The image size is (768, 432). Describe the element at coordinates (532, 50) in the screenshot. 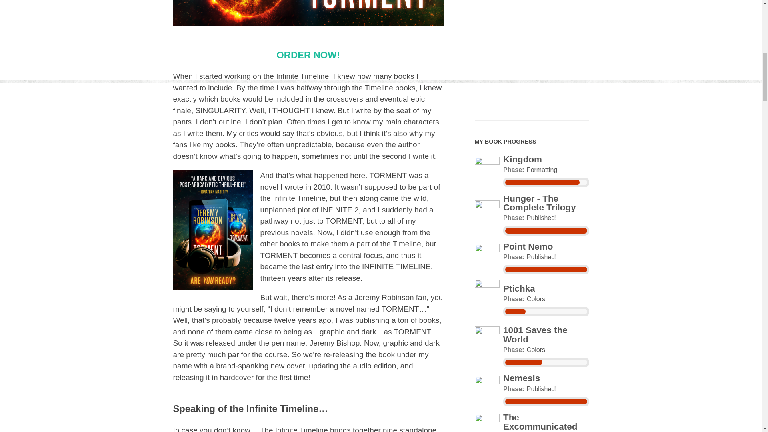

I see `My Top Videos` at that location.